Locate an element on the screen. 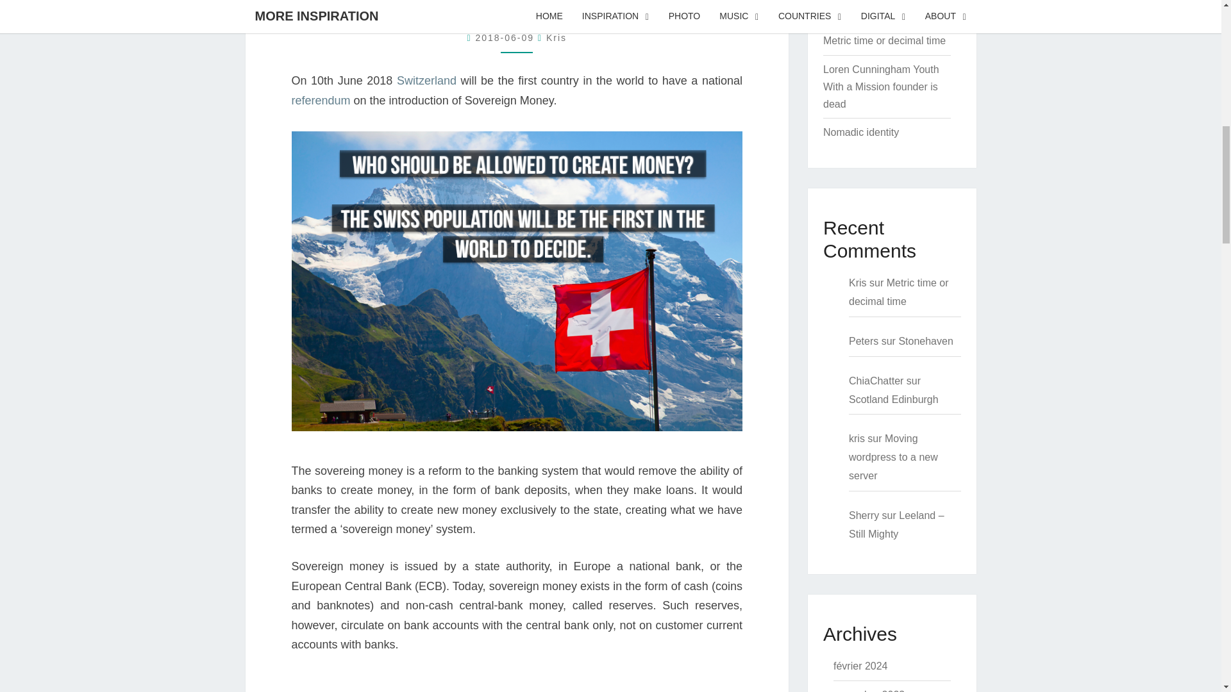  Kris is located at coordinates (557, 37).